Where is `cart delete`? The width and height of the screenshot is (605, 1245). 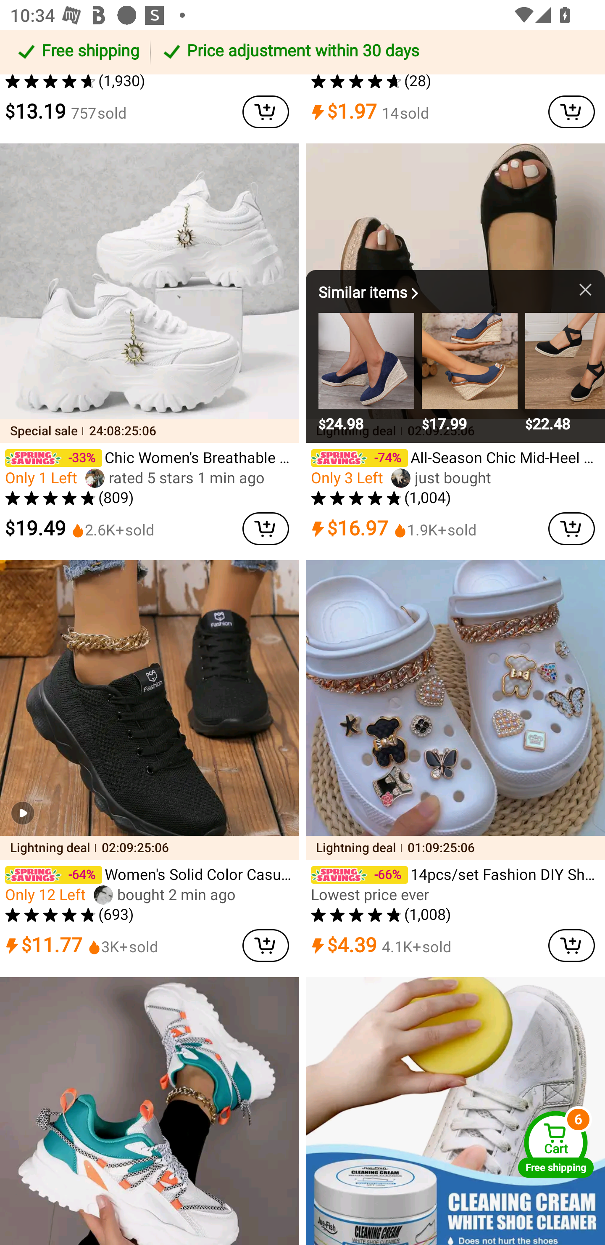
cart delete is located at coordinates (266, 528).